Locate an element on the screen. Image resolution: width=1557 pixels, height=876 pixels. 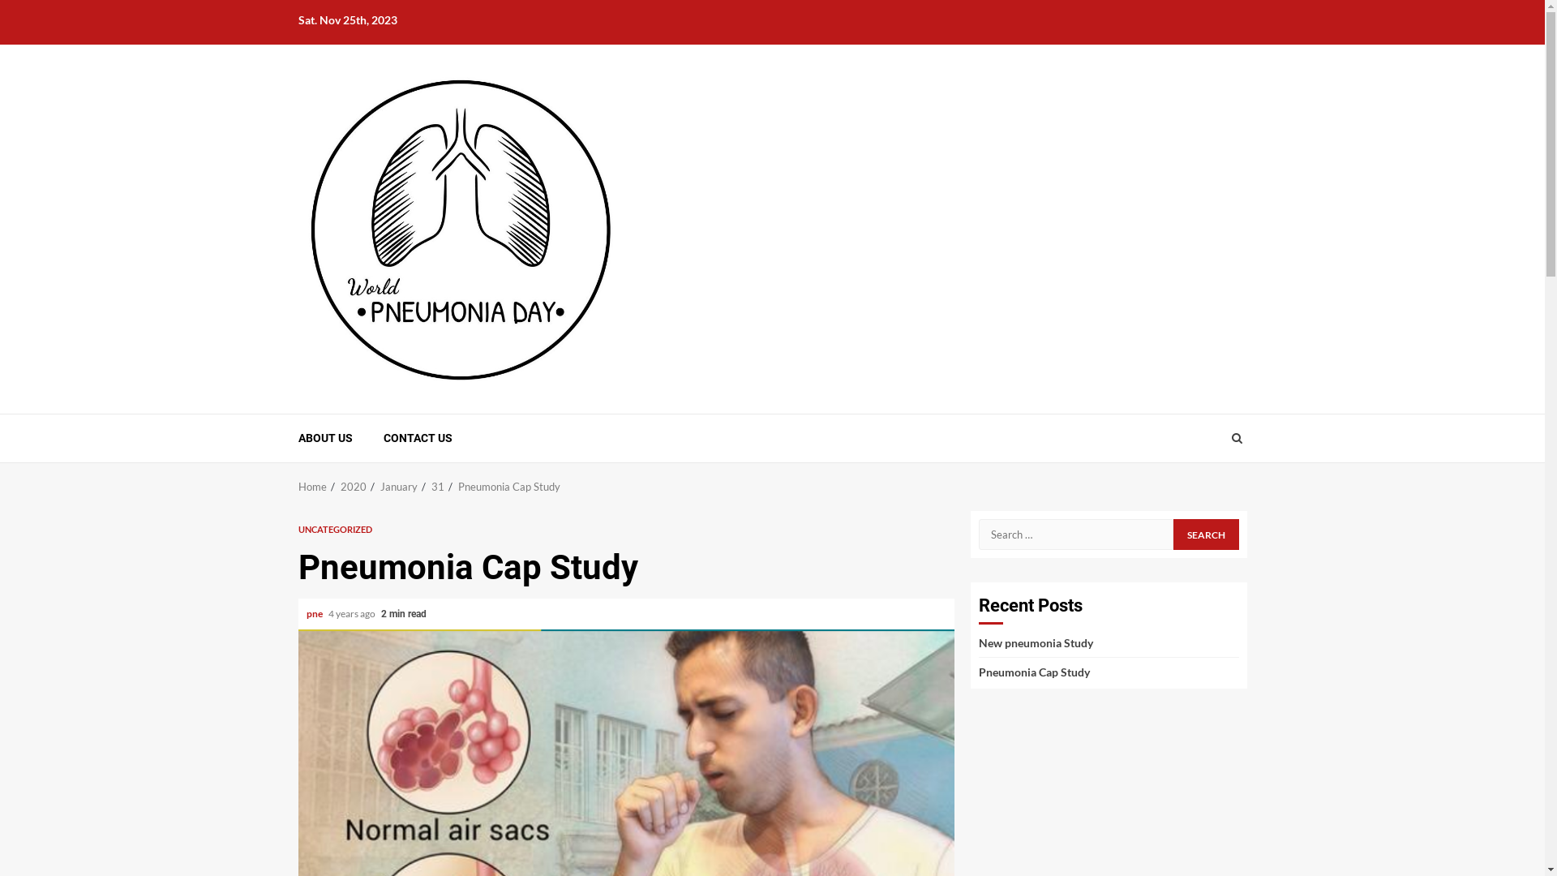
31 is located at coordinates (438, 487).